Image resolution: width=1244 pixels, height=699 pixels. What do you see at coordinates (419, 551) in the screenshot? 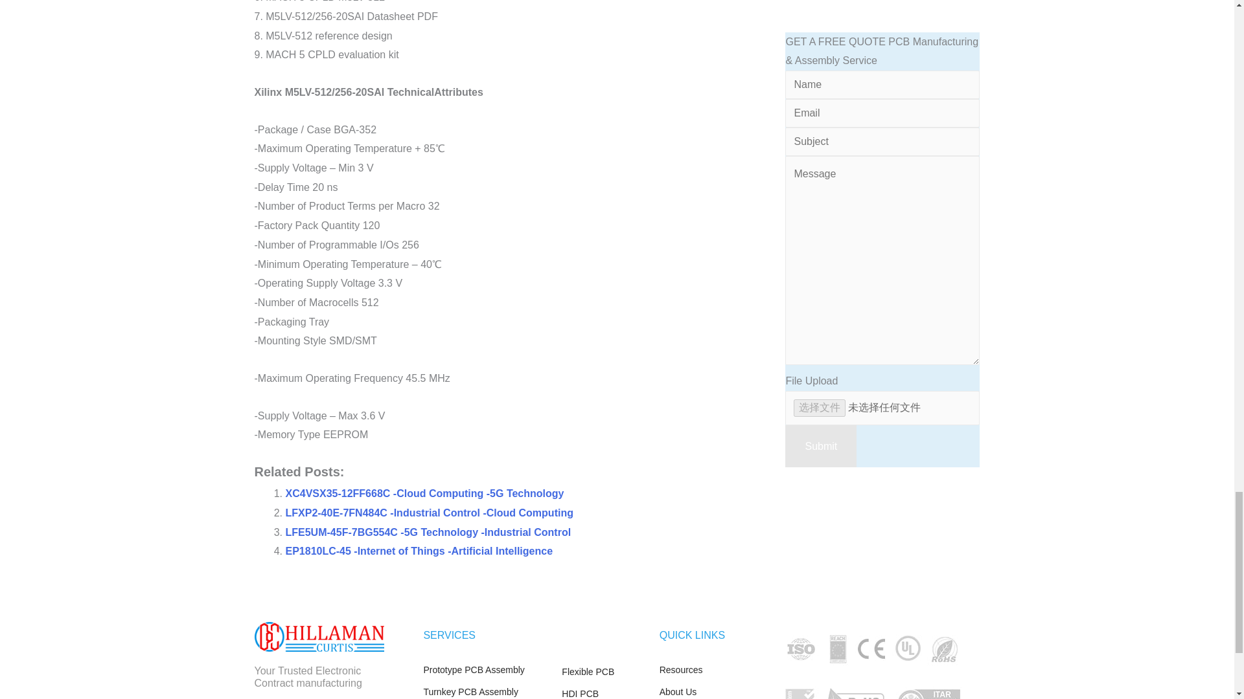
I see `EP1810LC-45 -Internet of Things -Artificial Intelligence` at bounding box center [419, 551].